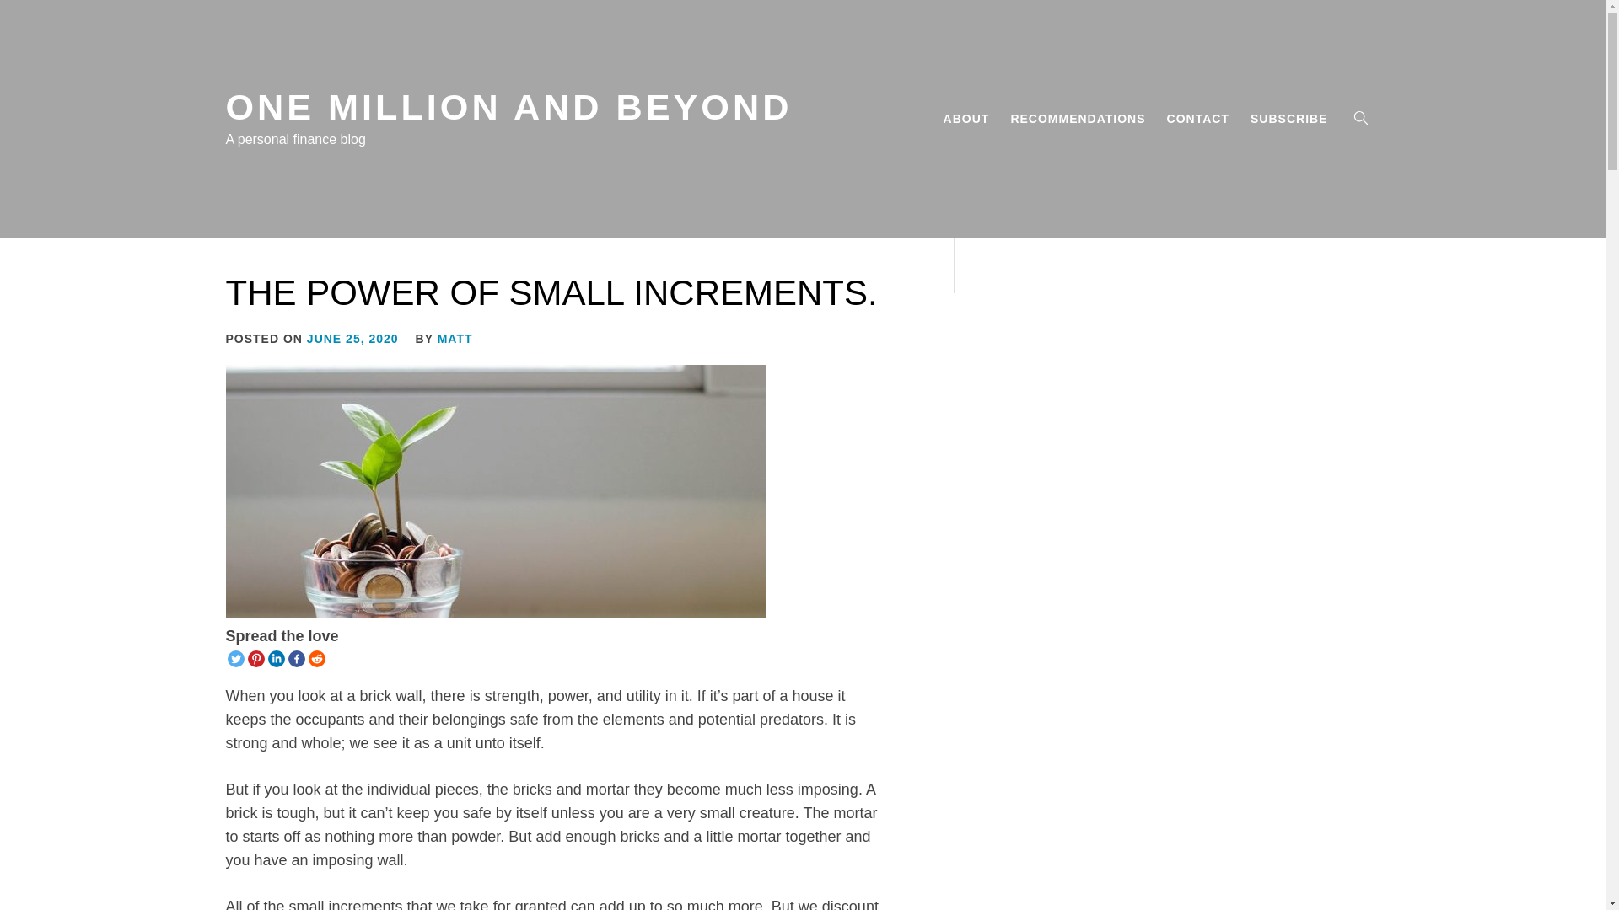 Image resolution: width=1619 pixels, height=910 pixels. I want to click on MATT, so click(455, 339).